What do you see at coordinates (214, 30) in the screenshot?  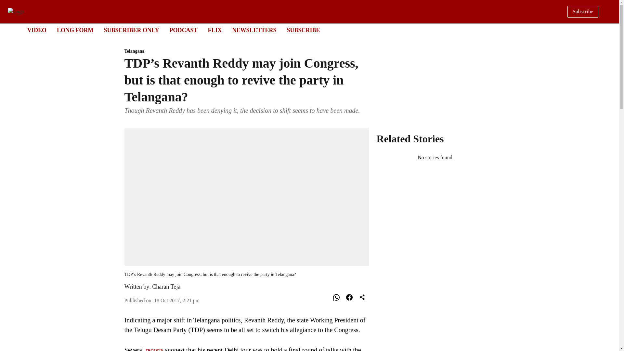 I see `FLIX` at bounding box center [214, 30].